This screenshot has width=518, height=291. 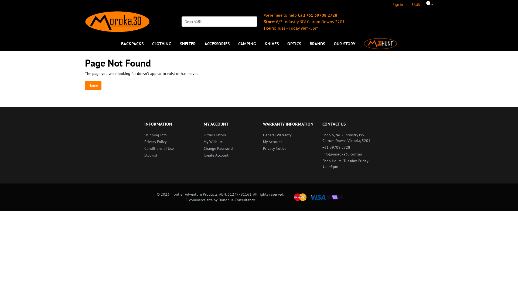 I want to click on Create Account, so click(x=229, y=155).